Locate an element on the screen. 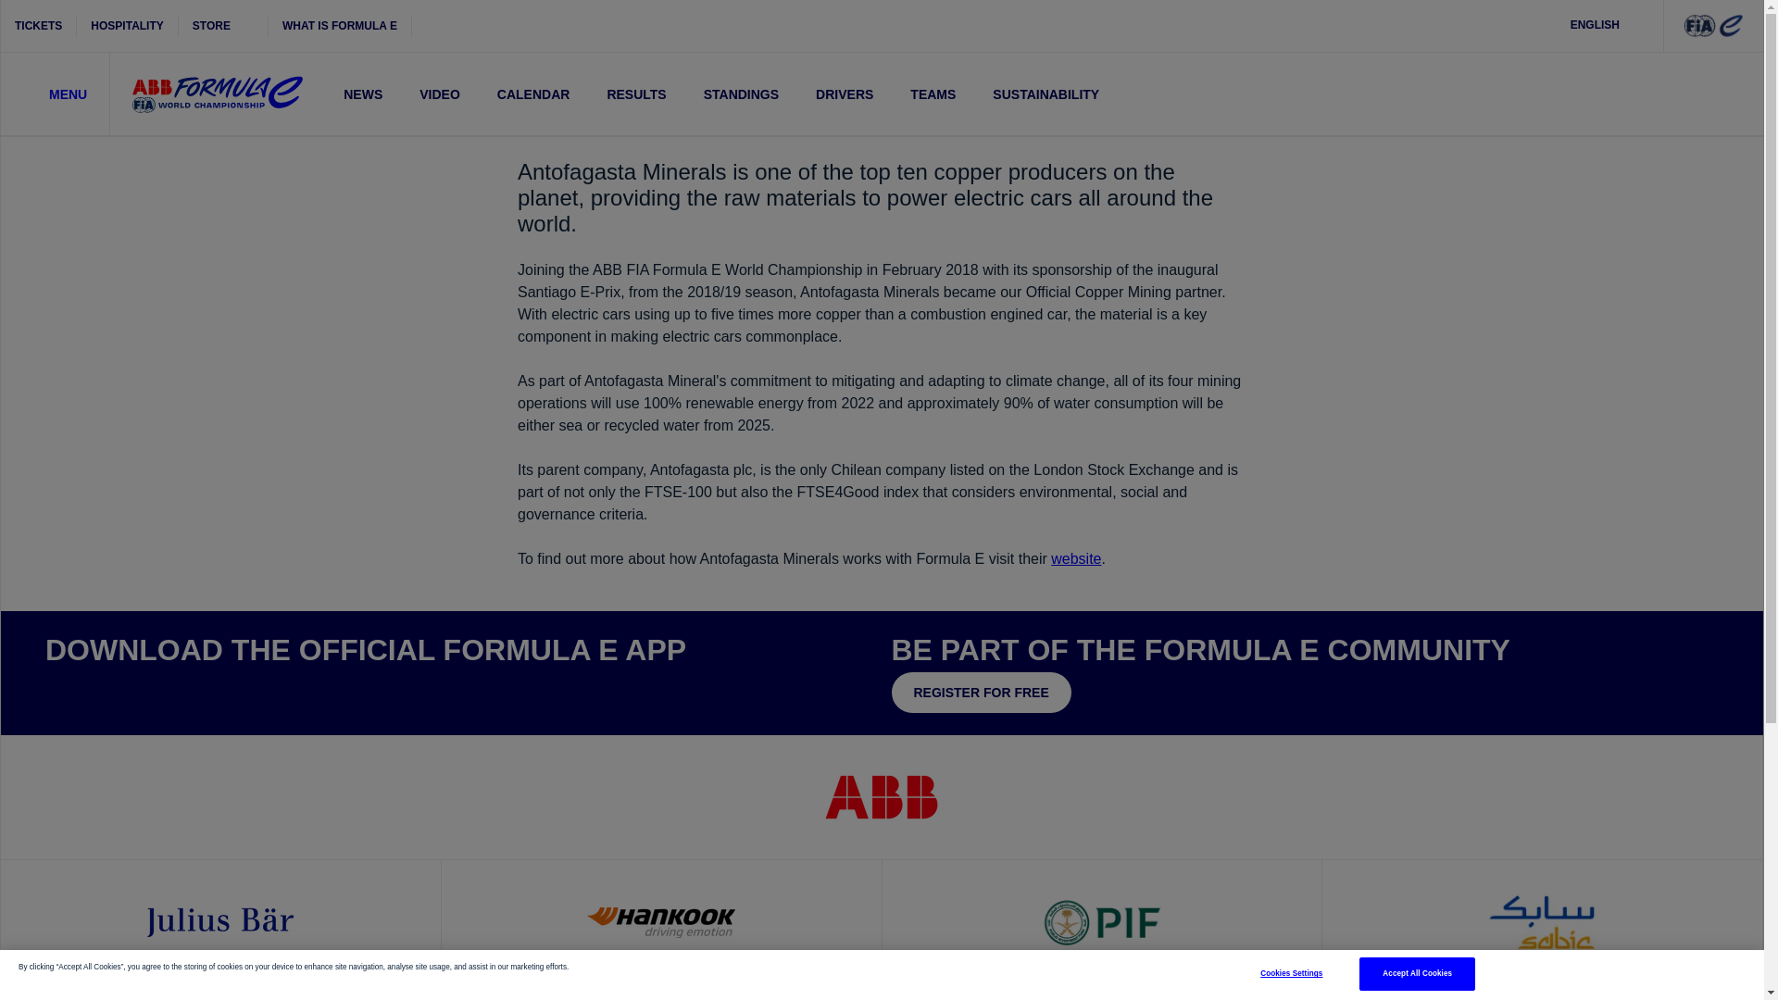 The width and height of the screenshot is (1778, 1000). DRIVERS is located at coordinates (845, 94).